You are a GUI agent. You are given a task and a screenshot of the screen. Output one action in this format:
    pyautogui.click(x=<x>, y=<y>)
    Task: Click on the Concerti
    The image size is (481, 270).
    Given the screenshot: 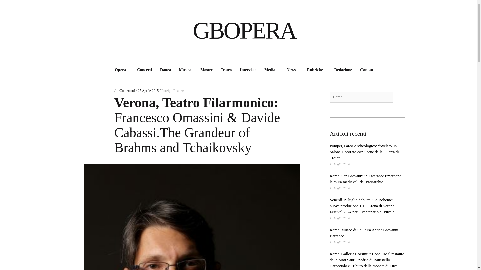 What is the action you would take?
    pyautogui.click(x=144, y=70)
    